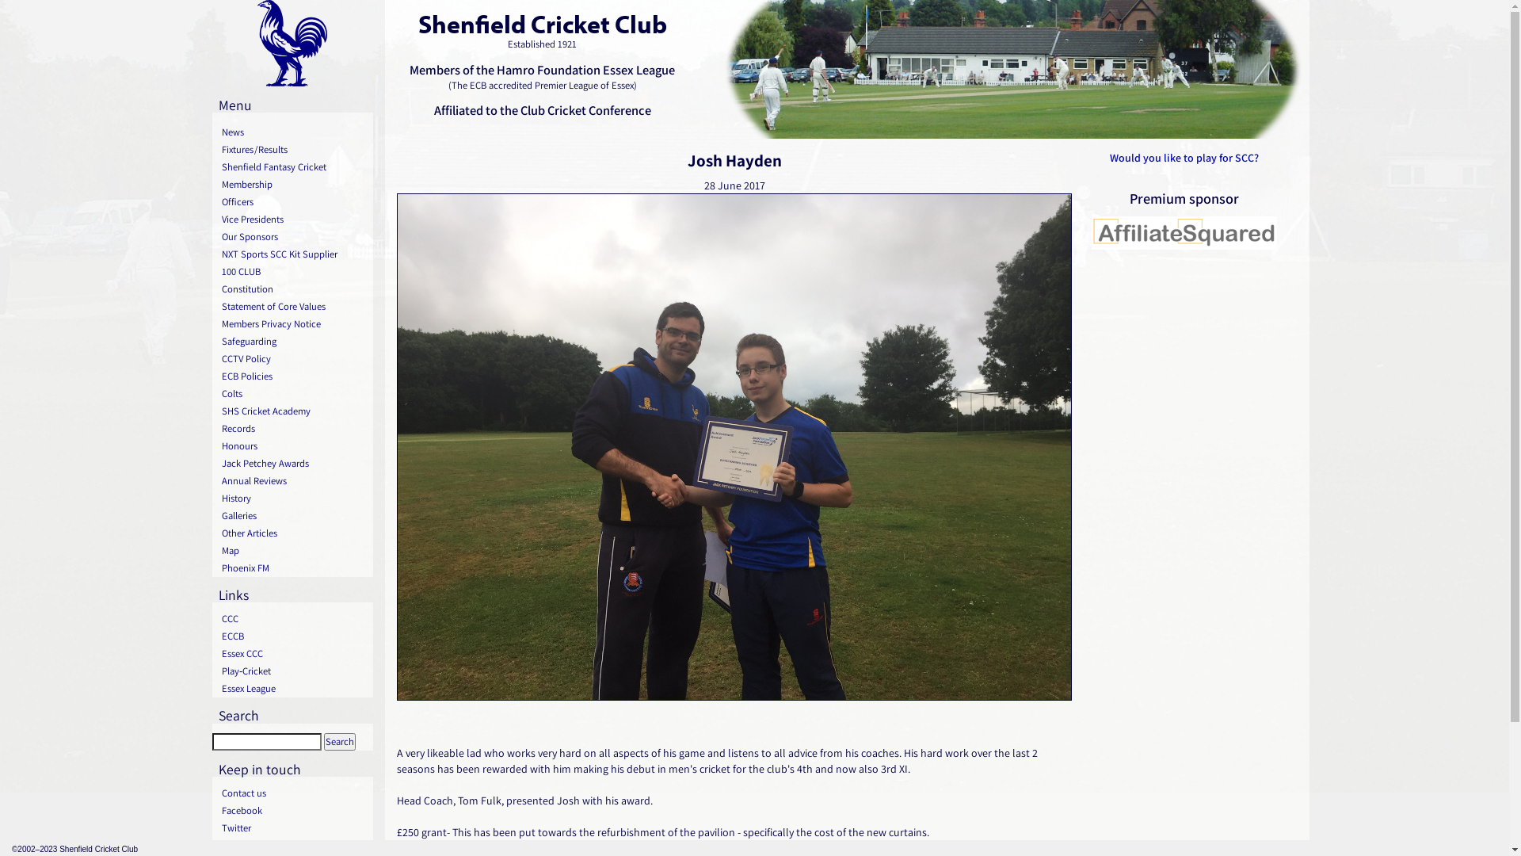 The height and width of the screenshot is (856, 1521). What do you see at coordinates (293, 689) in the screenshot?
I see `Essex League` at bounding box center [293, 689].